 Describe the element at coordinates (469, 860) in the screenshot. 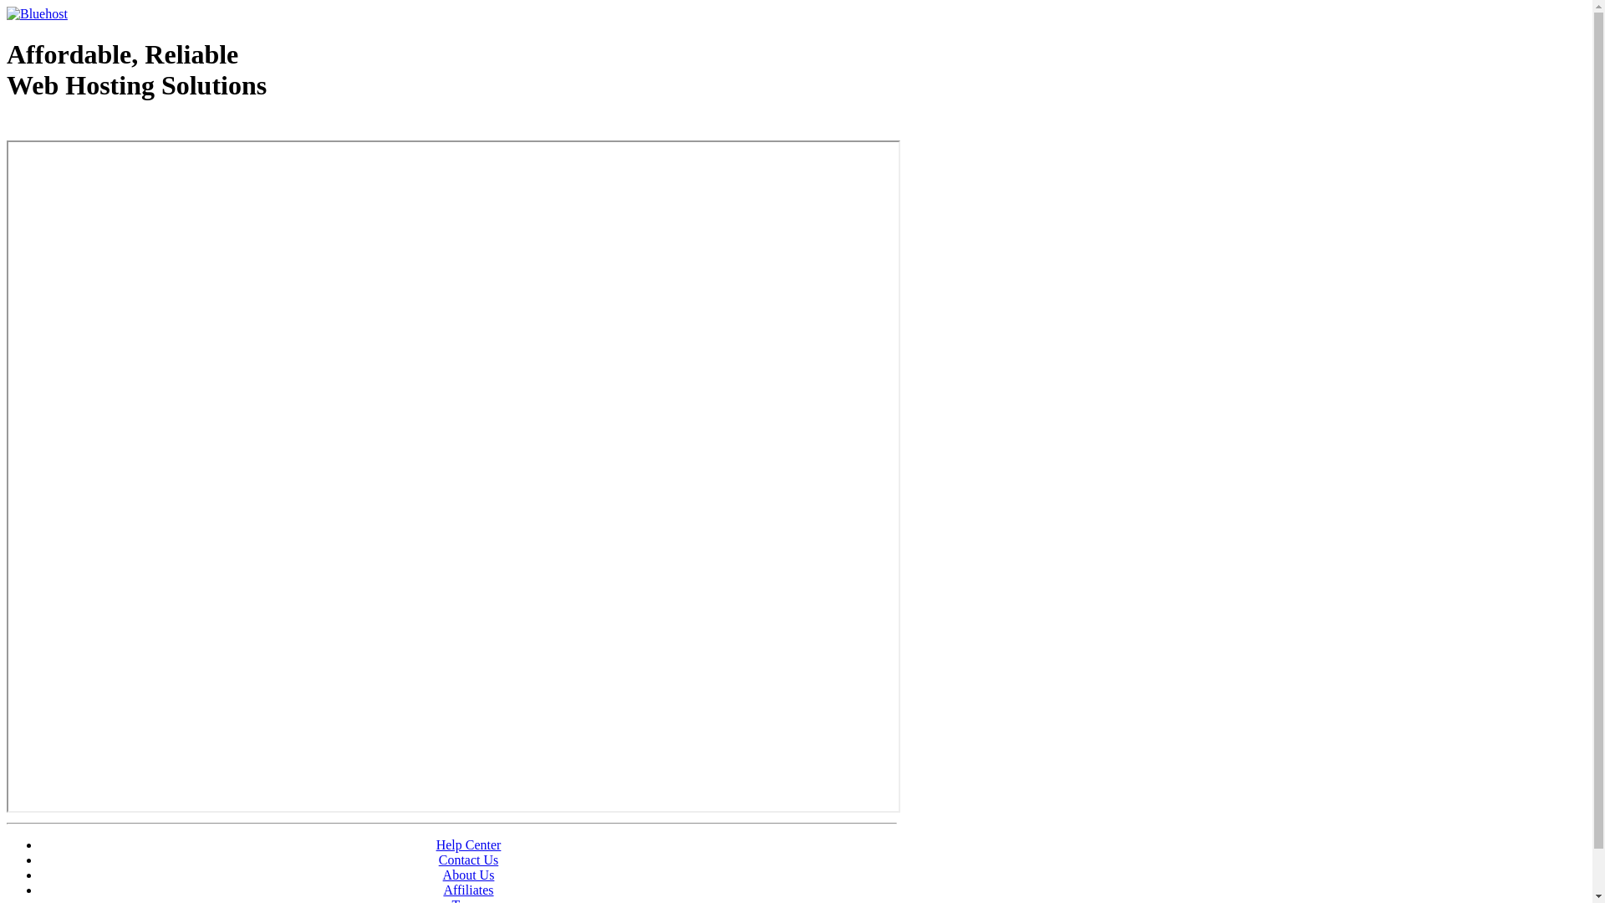

I see `Contact Us` at that location.